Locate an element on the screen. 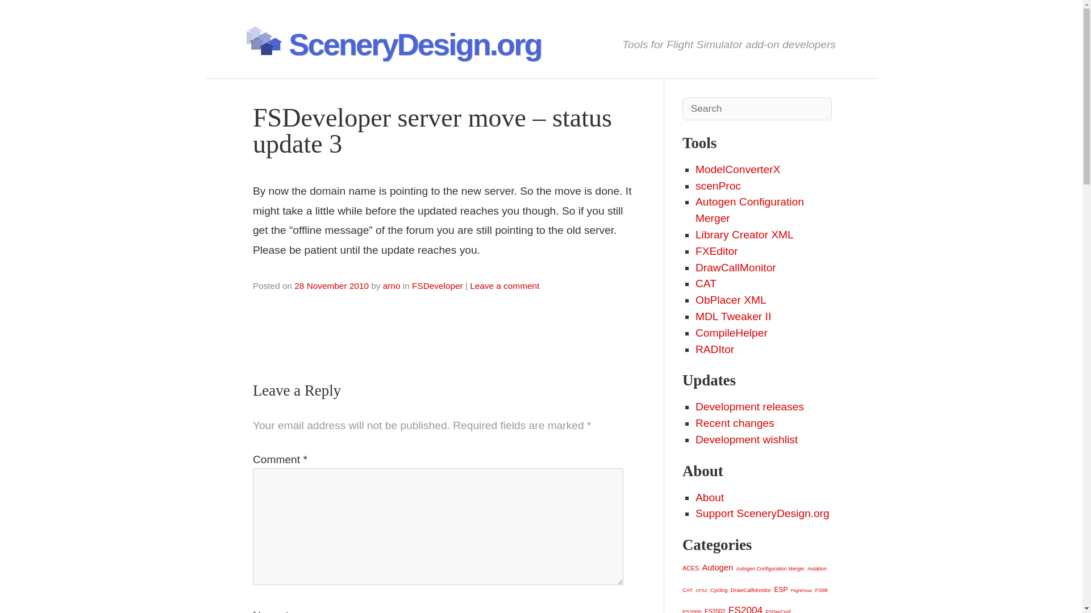 The width and height of the screenshot is (1091, 613). Aviation is located at coordinates (817, 568).